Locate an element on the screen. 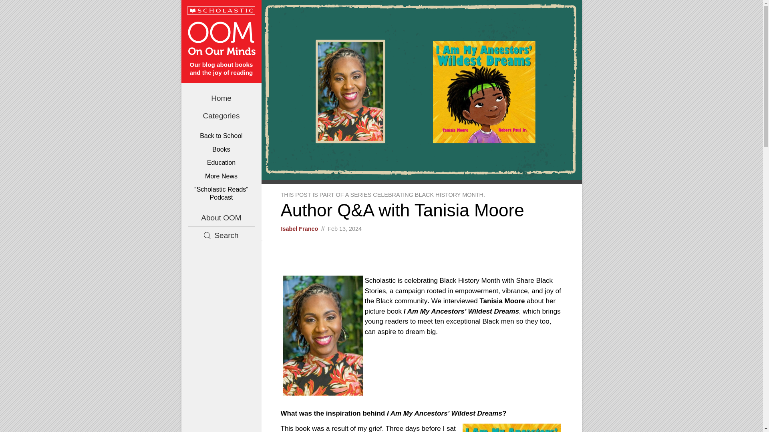  Categories is located at coordinates (221, 116).